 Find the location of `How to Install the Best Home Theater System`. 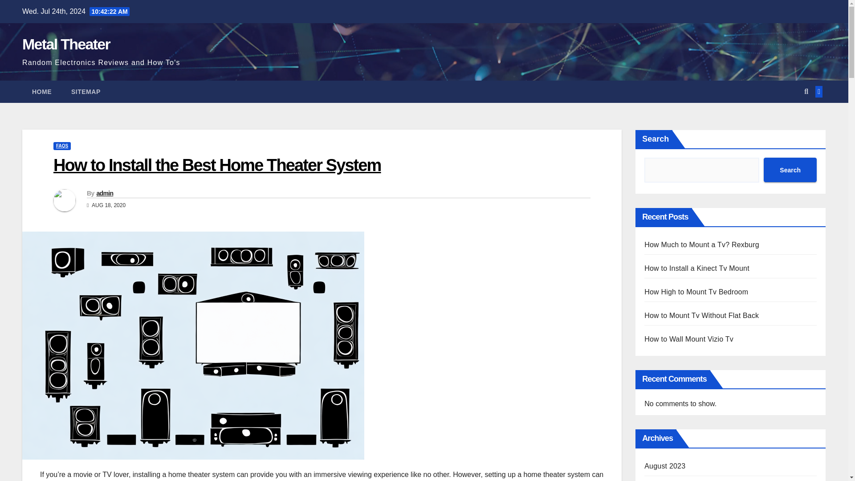

How to Install the Best Home Theater System is located at coordinates (217, 165).